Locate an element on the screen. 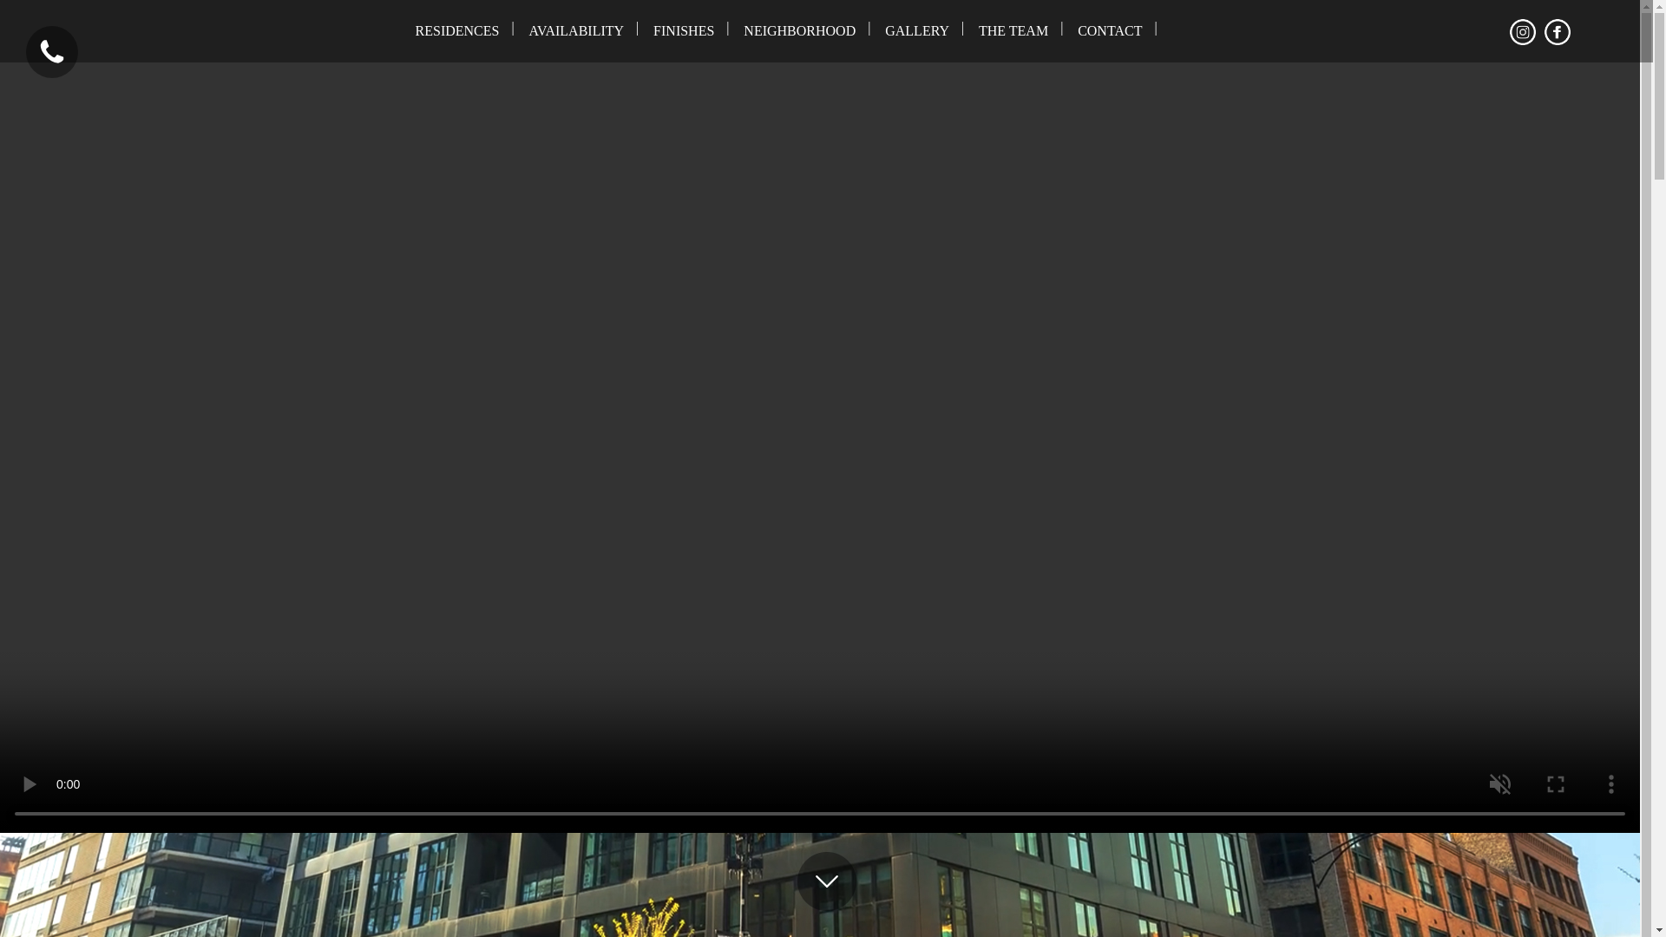 This screenshot has height=937, width=1666. GALLERY is located at coordinates (916, 31).